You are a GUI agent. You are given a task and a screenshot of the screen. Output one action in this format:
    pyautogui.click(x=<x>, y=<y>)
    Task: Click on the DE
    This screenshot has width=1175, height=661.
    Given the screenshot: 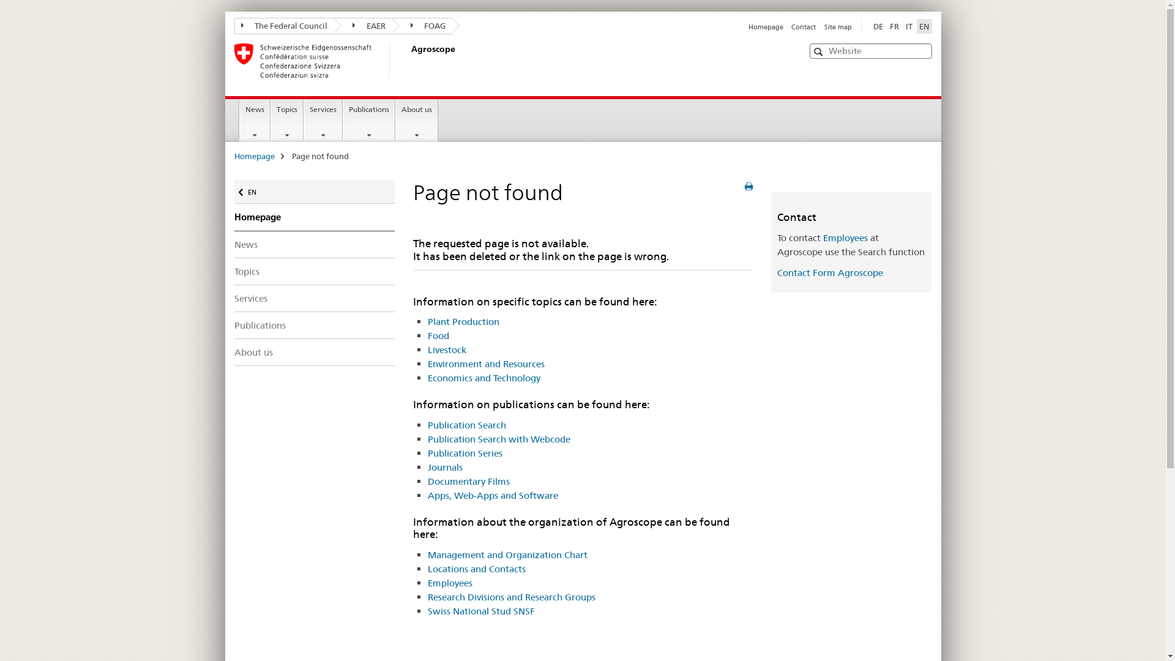 What is the action you would take?
    pyautogui.click(x=878, y=26)
    